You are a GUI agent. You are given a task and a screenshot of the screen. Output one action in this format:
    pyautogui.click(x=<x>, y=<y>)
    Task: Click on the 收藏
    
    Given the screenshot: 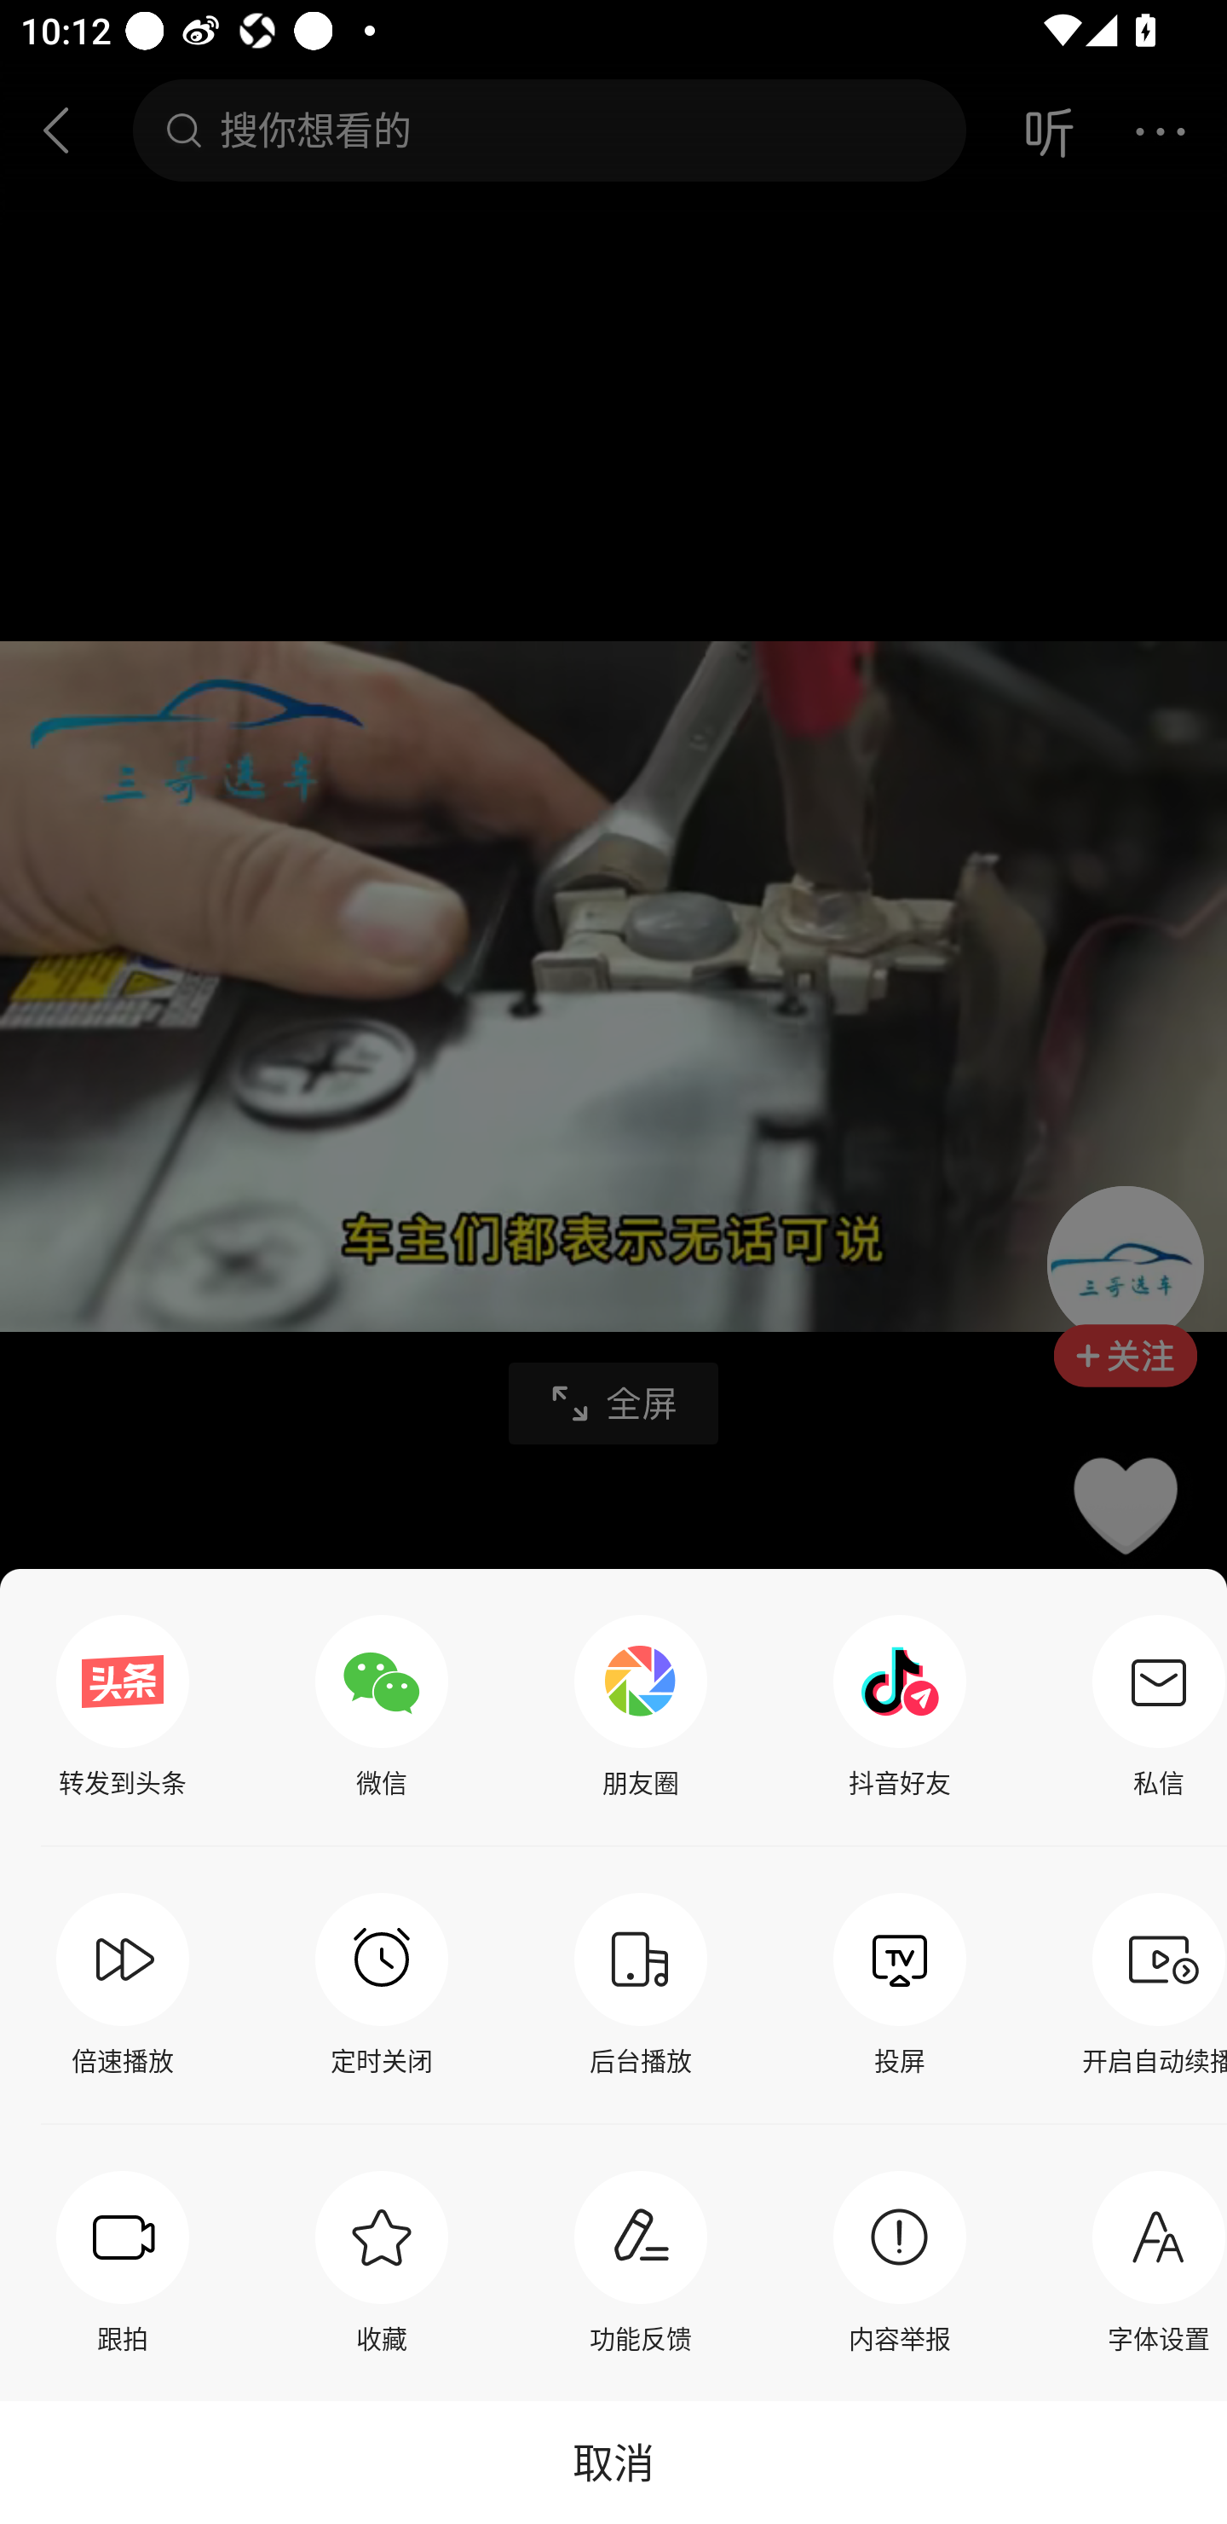 What is the action you would take?
    pyautogui.click(x=382, y=2262)
    